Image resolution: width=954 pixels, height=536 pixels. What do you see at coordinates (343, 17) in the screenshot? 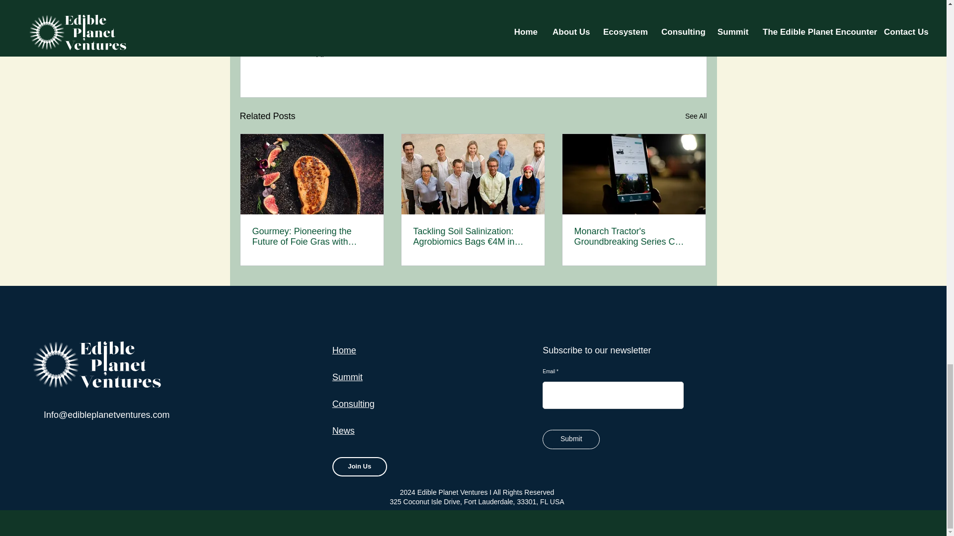
I see `agtech` at bounding box center [343, 17].